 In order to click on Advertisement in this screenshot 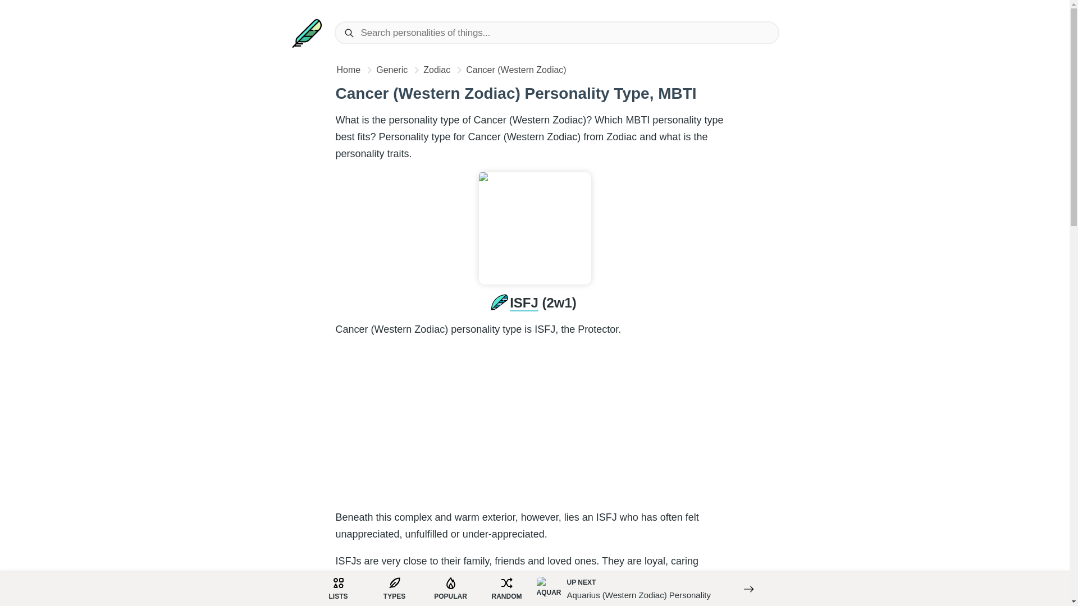, I will do `click(535, 426)`.